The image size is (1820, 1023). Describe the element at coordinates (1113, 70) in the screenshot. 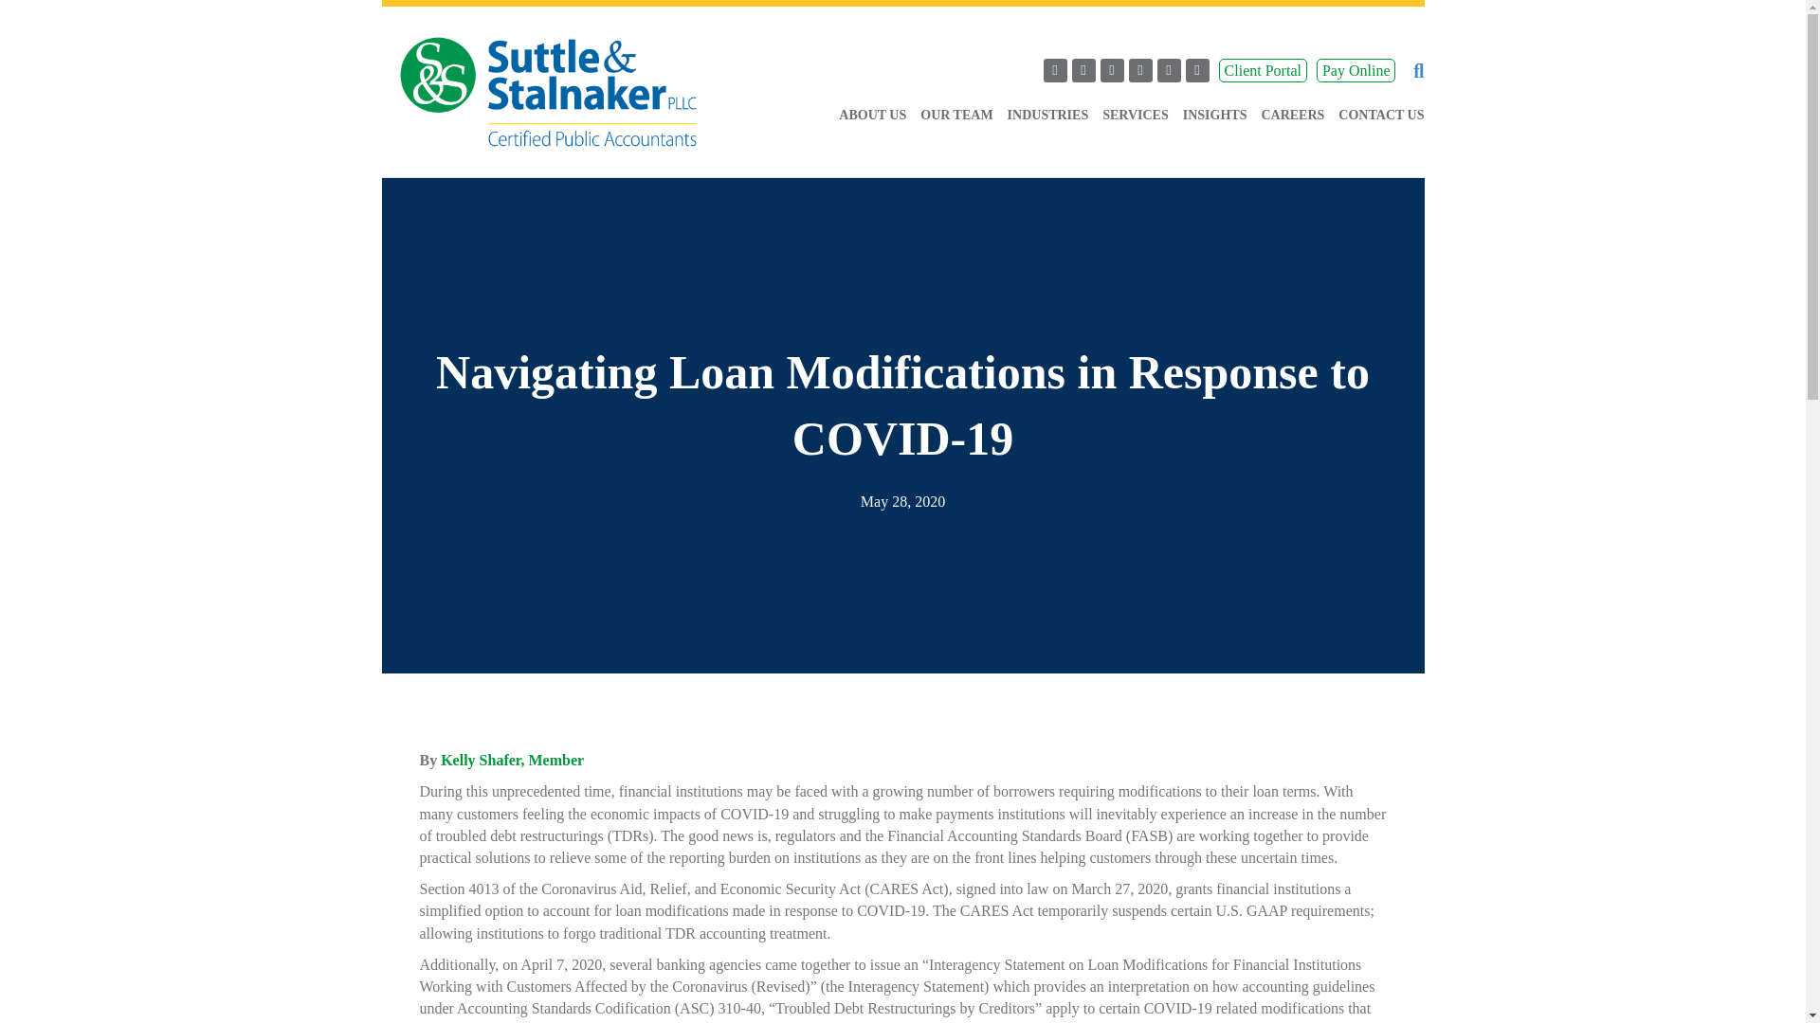

I see `Linkedin` at that location.